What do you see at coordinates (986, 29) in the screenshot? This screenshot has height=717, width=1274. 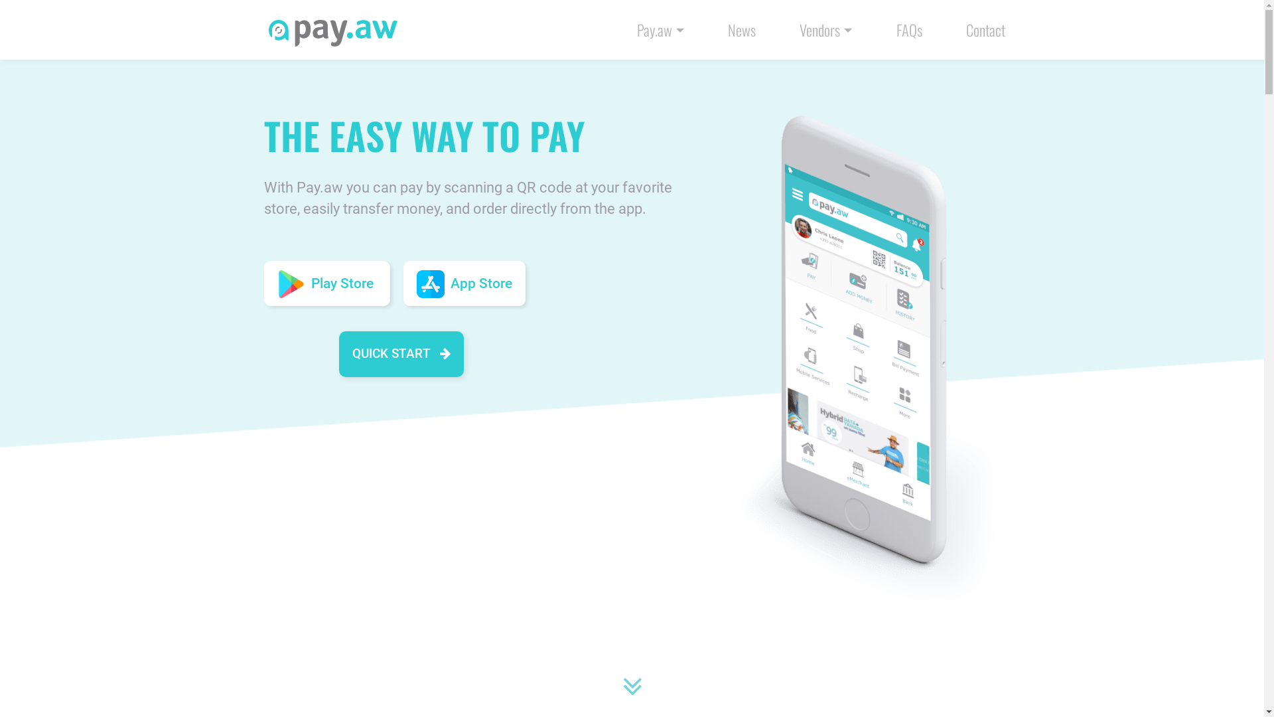 I see `Contact` at bounding box center [986, 29].